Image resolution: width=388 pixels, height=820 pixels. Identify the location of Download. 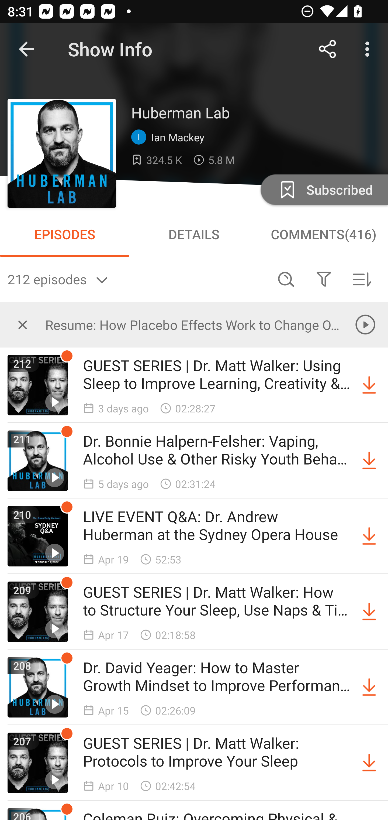
(369, 536).